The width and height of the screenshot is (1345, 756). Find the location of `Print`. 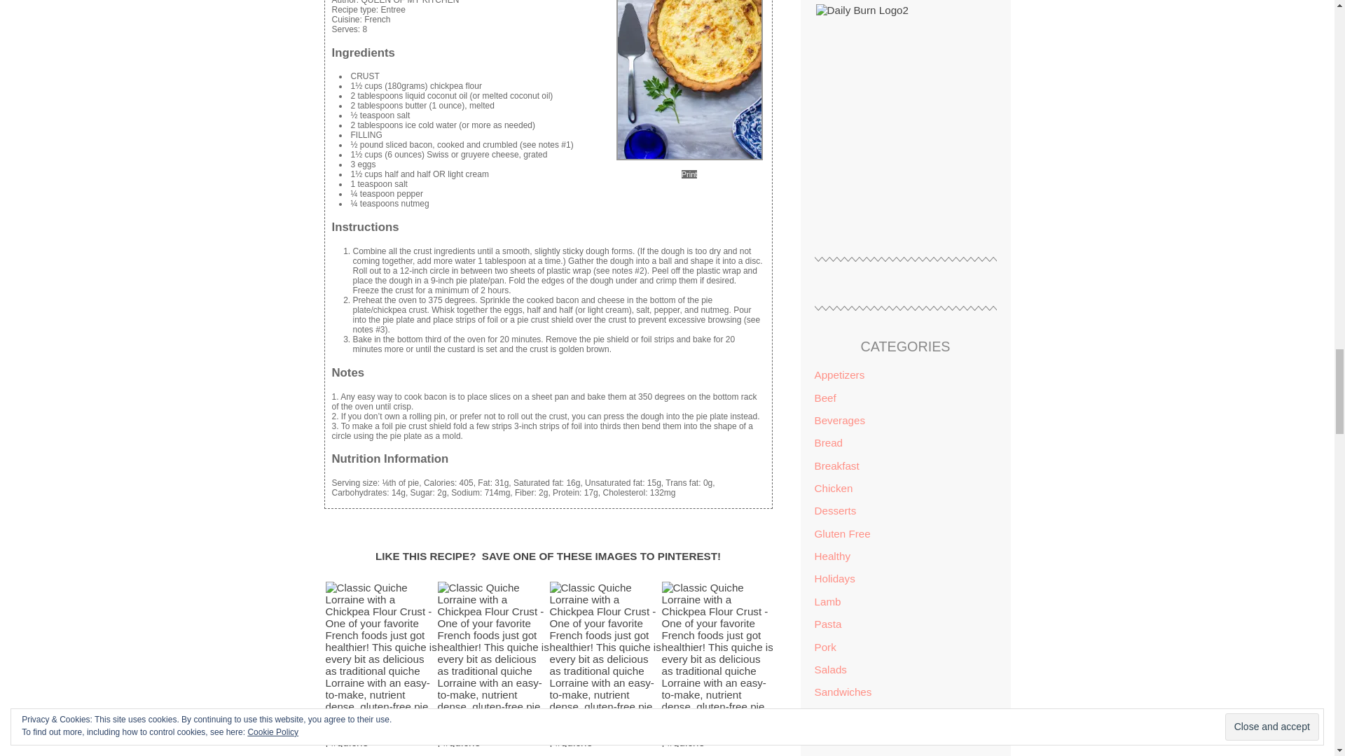

Print is located at coordinates (689, 174).